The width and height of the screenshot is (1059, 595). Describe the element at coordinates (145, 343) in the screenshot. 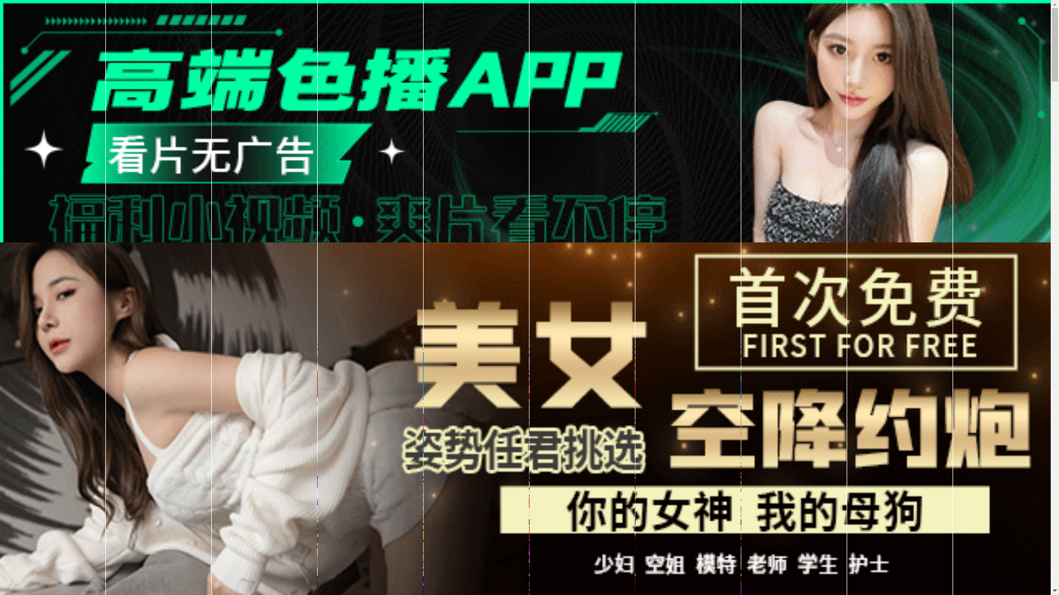

I see `|` at that location.